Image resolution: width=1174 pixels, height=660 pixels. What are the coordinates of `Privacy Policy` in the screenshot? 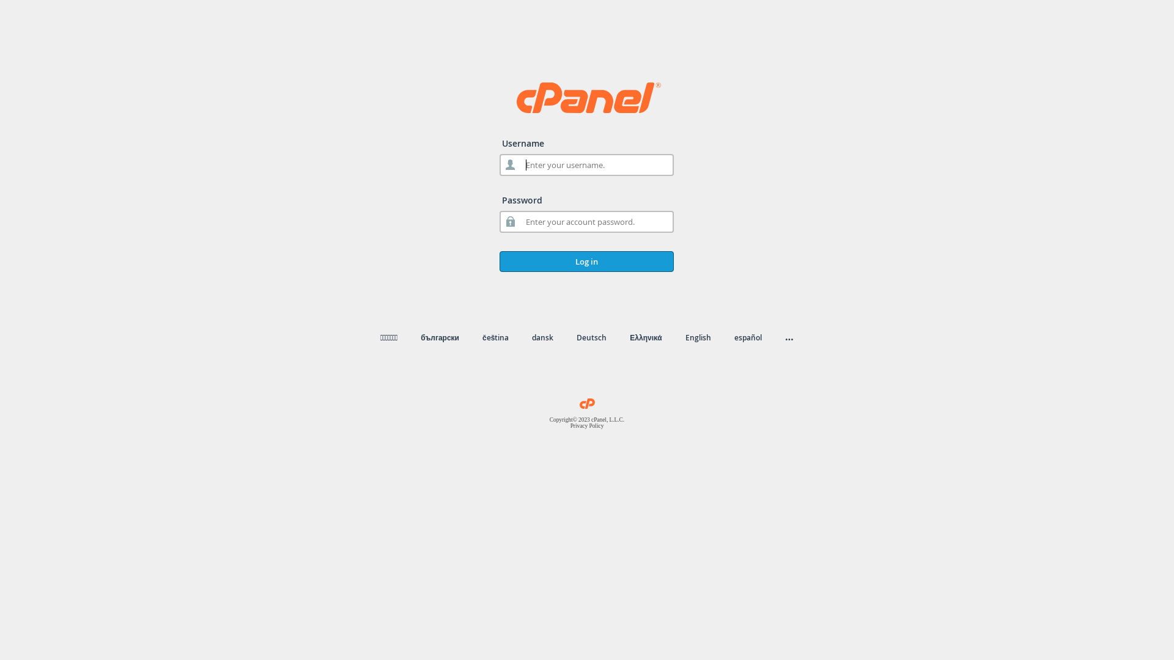 It's located at (587, 426).